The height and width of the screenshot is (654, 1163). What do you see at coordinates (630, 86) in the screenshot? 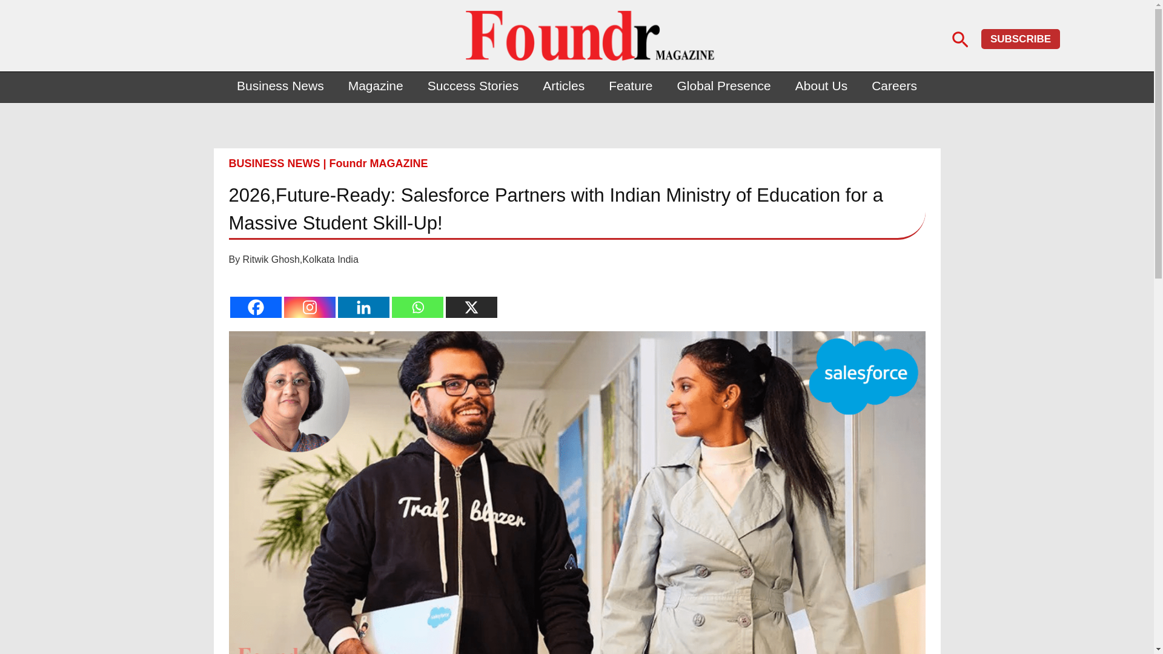
I see `Feature` at bounding box center [630, 86].